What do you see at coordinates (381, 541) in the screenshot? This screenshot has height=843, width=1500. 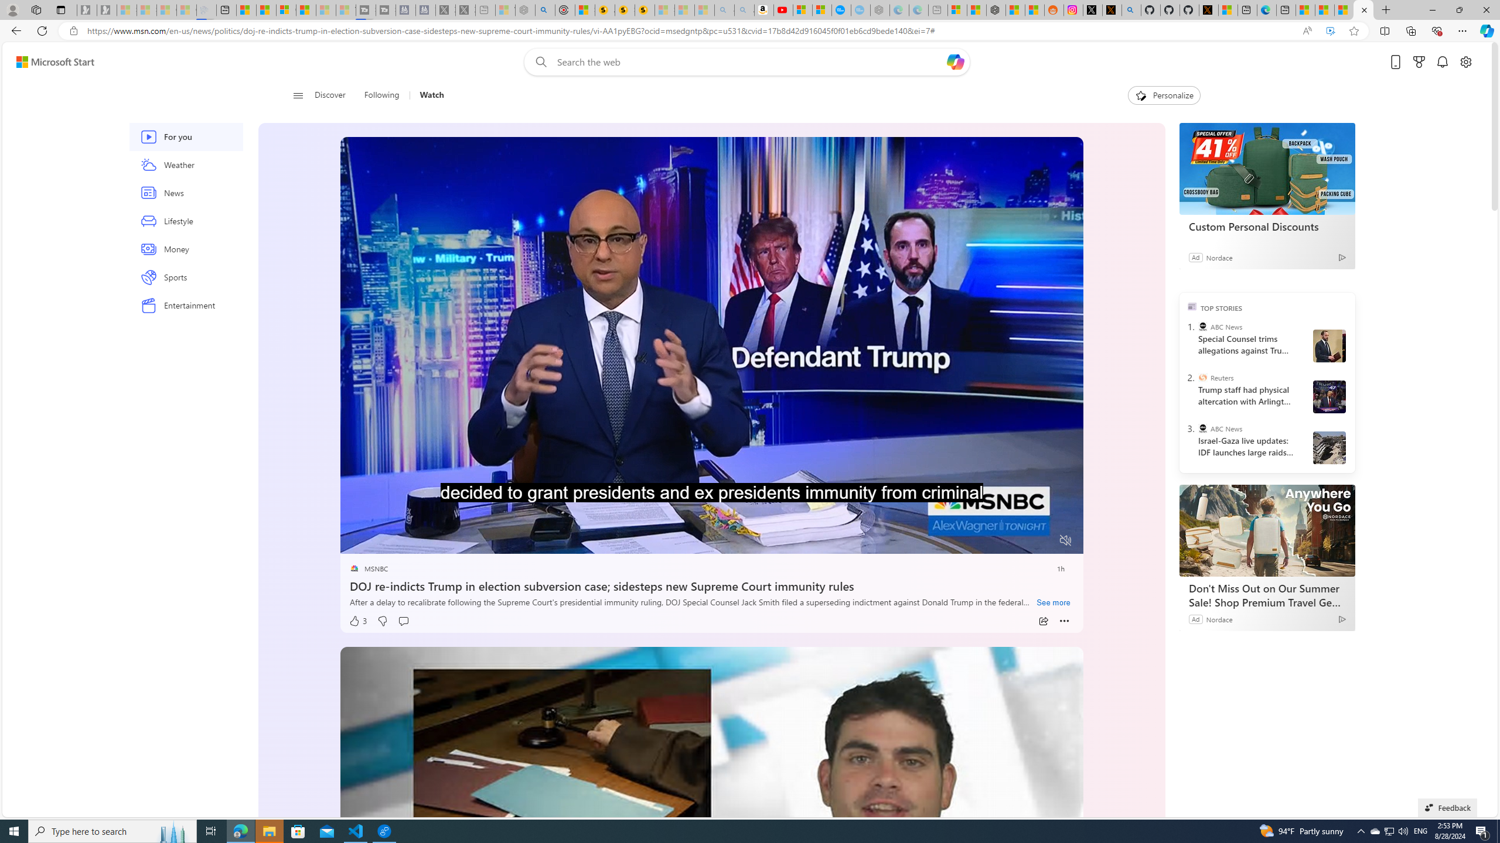 I see `Seek Back` at bounding box center [381, 541].